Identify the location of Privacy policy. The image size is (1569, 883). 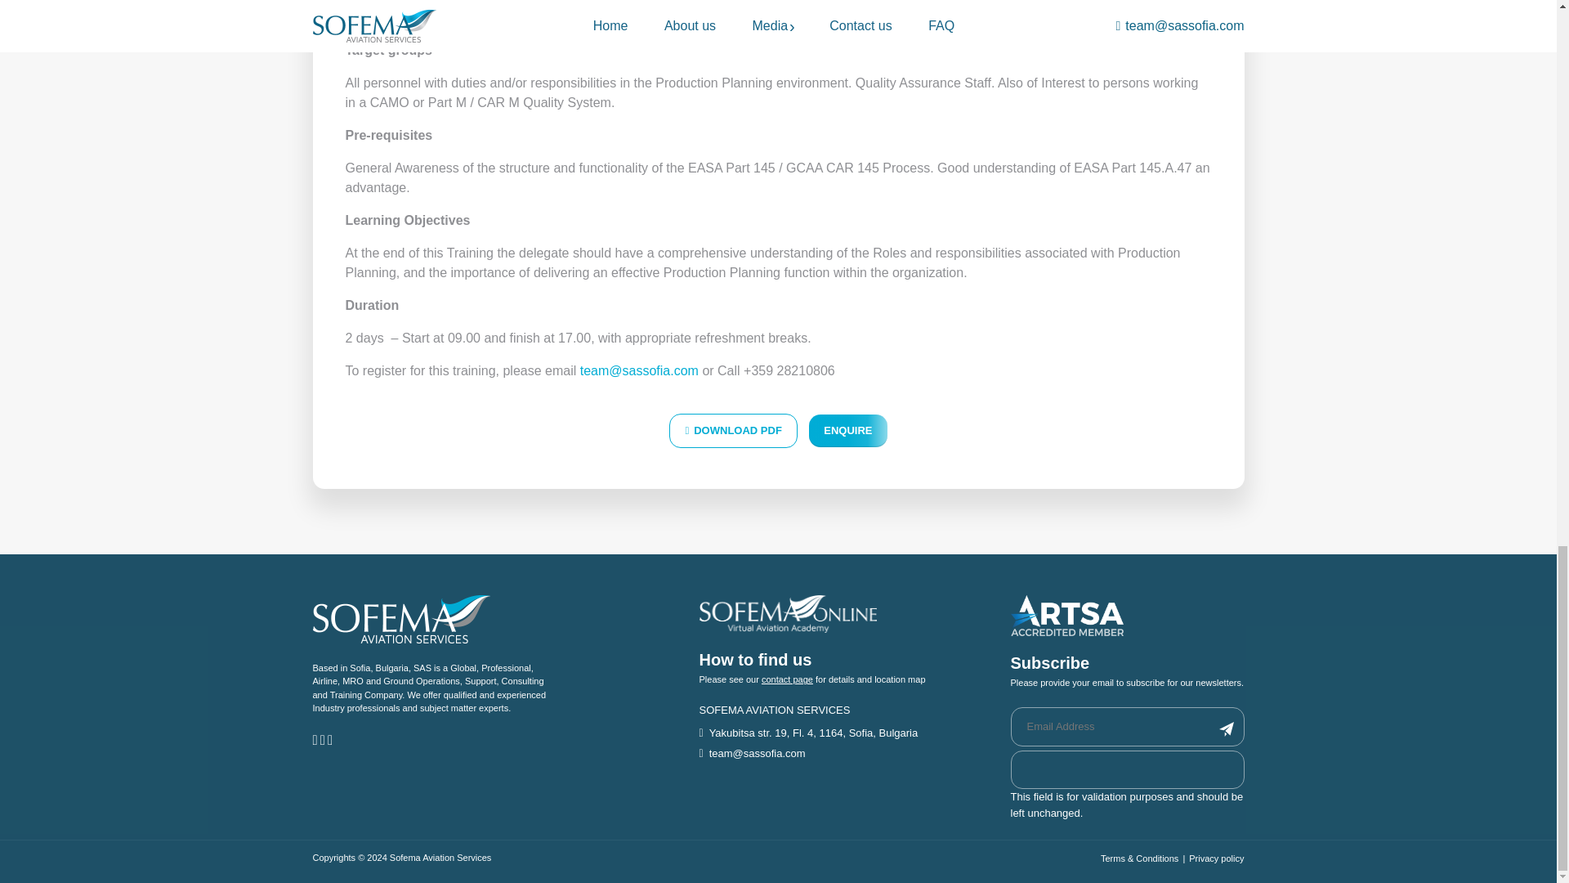
(1216, 858).